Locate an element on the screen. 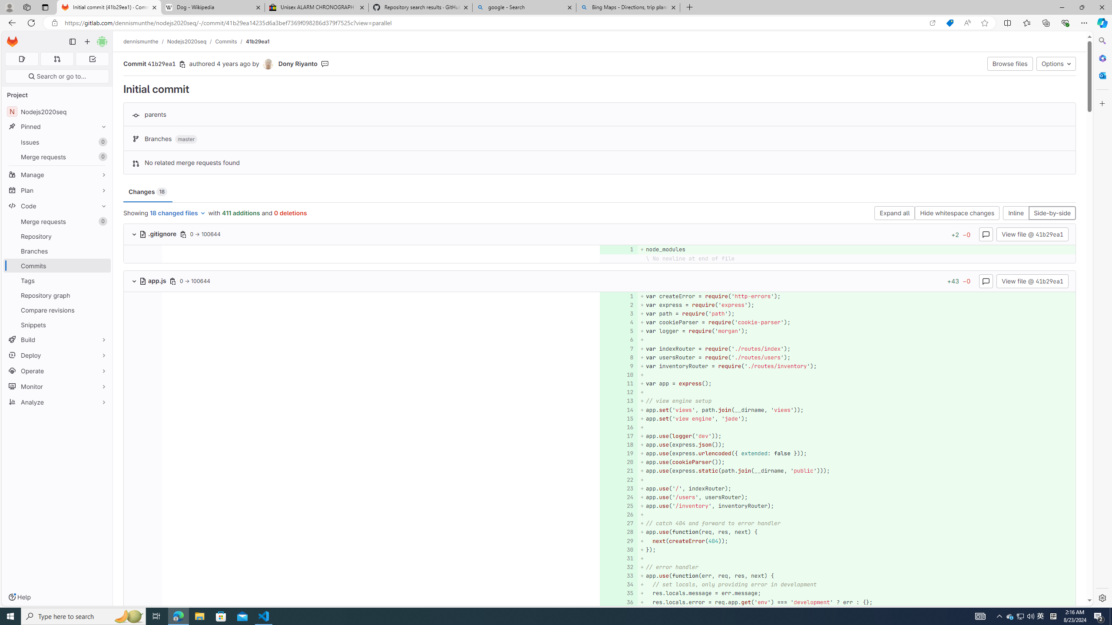  Add a comment to this line 16 is located at coordinates (619, 427).